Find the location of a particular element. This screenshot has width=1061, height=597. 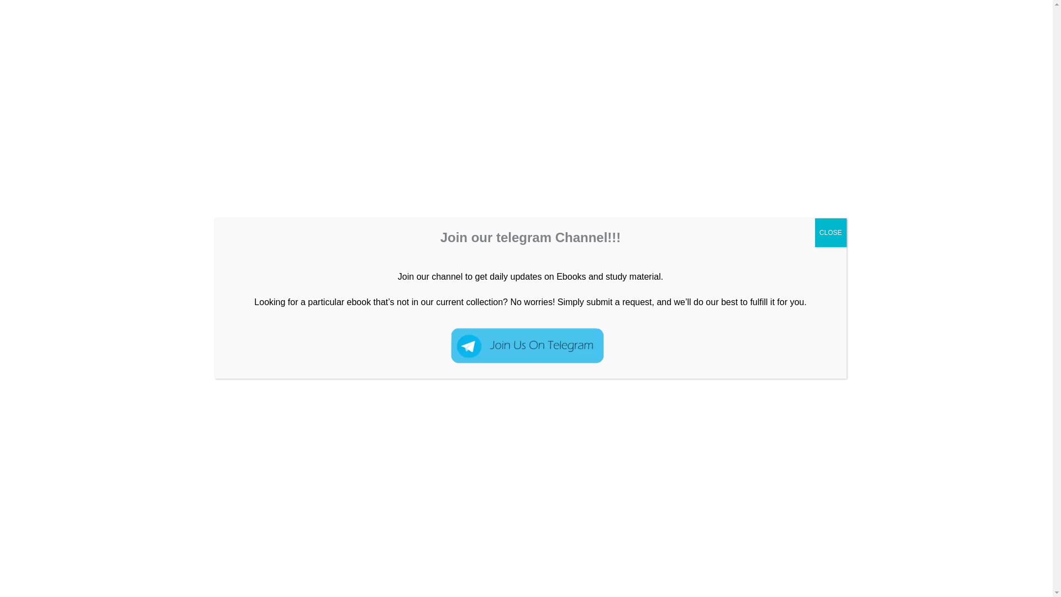

JIGSSOLANKI is located at coordinates (208, 49).